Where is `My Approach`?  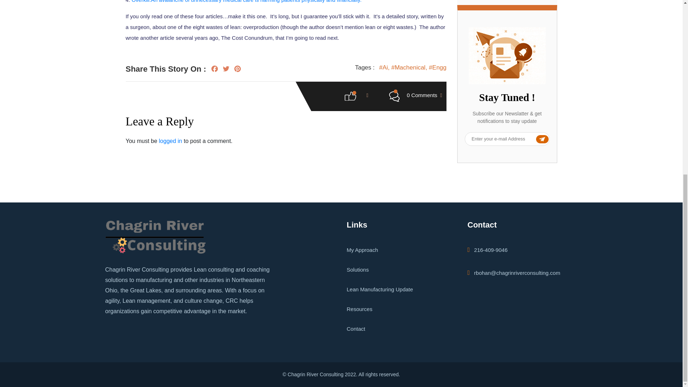
My Approach is located at coordinates (363, 250).